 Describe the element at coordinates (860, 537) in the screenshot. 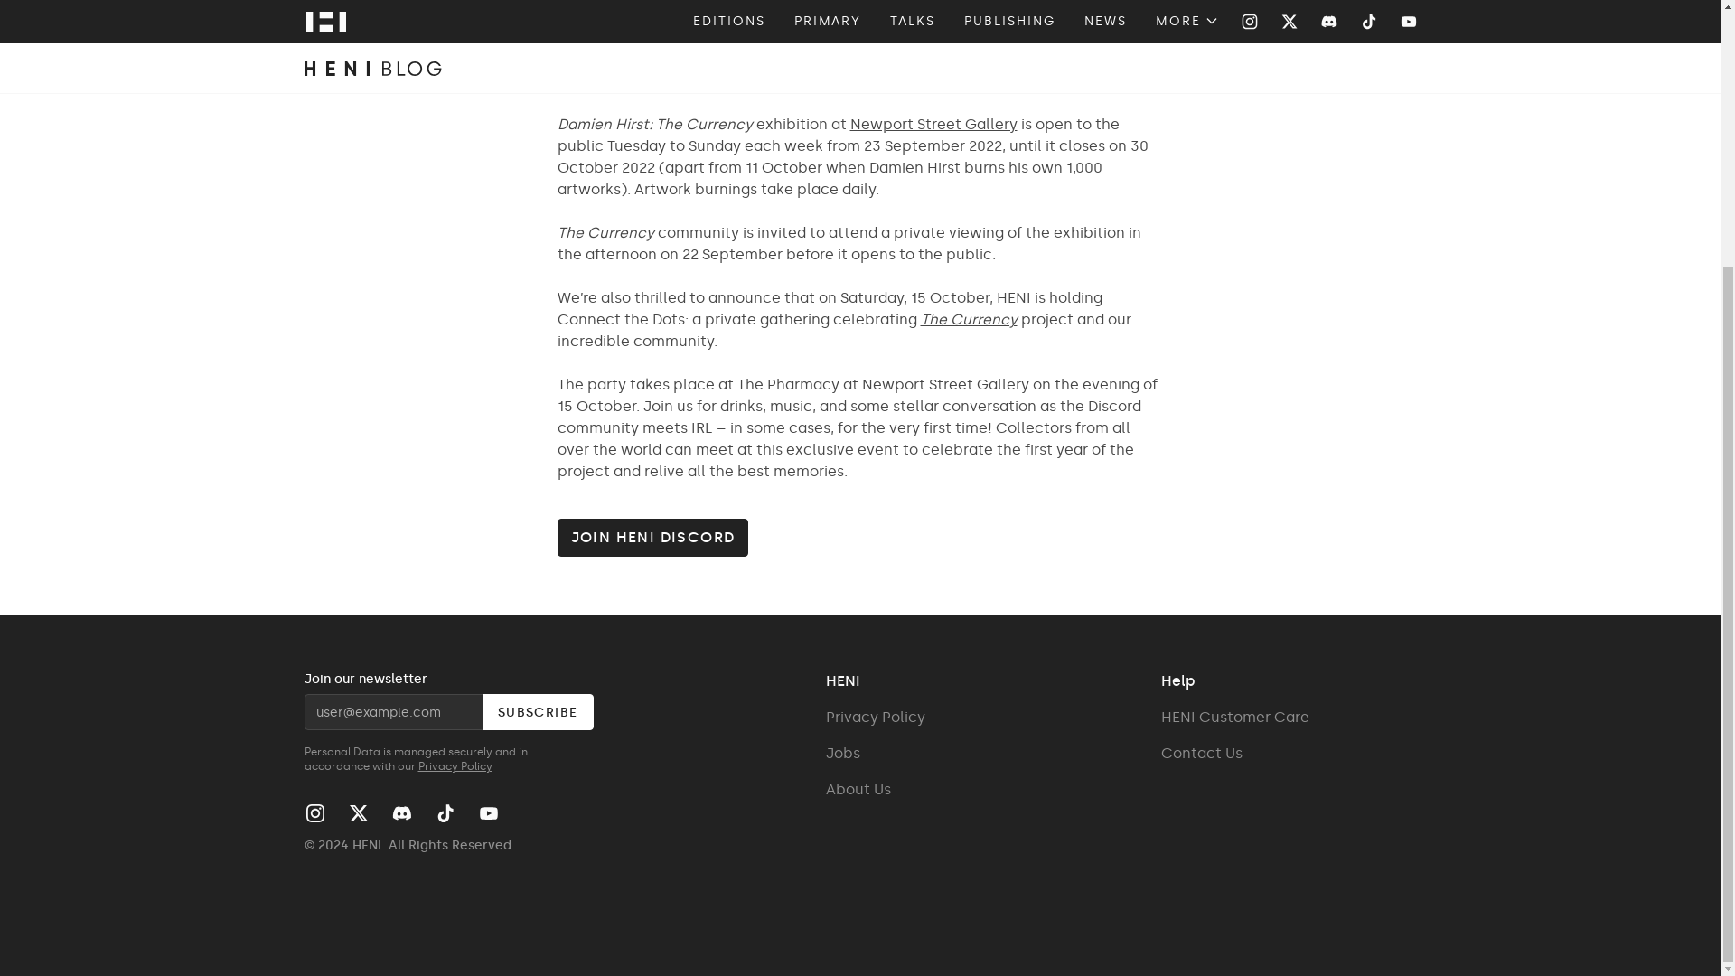

I see `JOIN HENI DISCORD` at that location.